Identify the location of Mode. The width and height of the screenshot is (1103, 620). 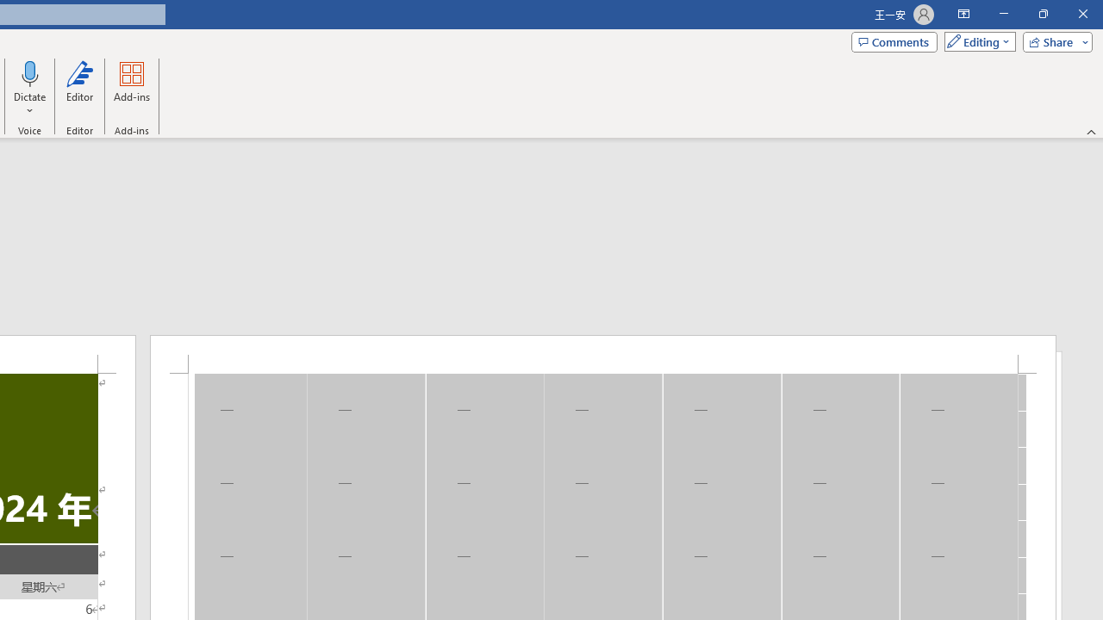
(976, 41).